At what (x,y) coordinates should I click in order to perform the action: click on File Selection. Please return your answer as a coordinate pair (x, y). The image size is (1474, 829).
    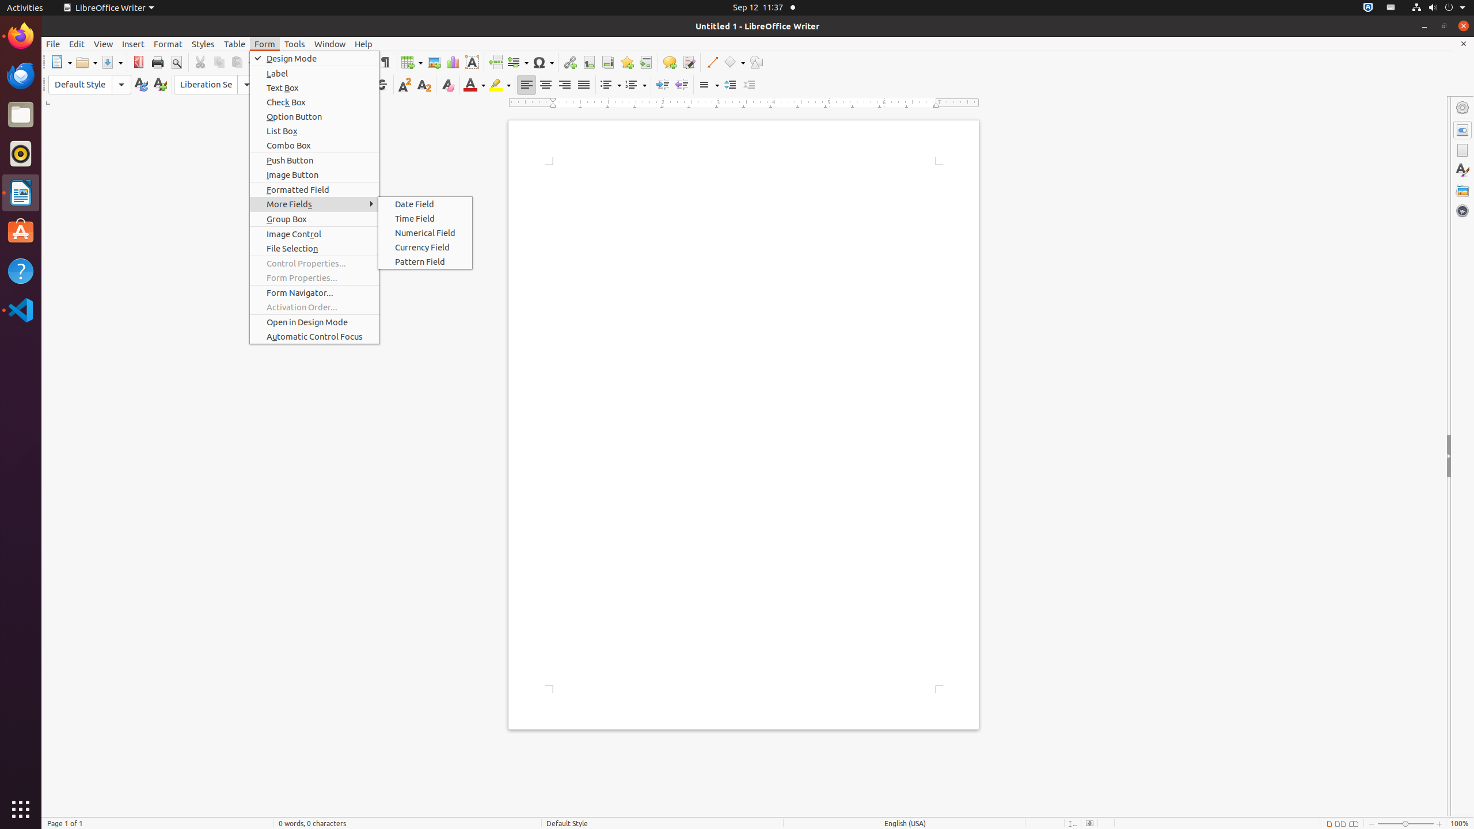
    Looking at the image, I should click on (314, 249).